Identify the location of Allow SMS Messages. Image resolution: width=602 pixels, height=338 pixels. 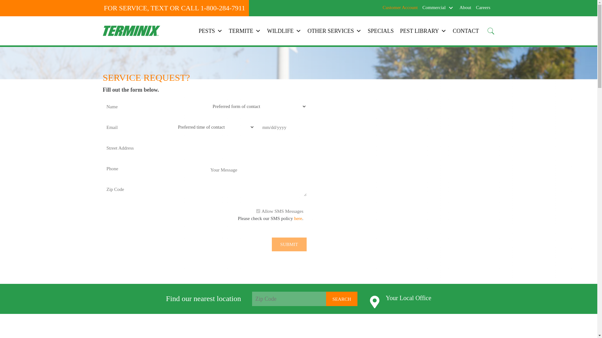
(258, 211).